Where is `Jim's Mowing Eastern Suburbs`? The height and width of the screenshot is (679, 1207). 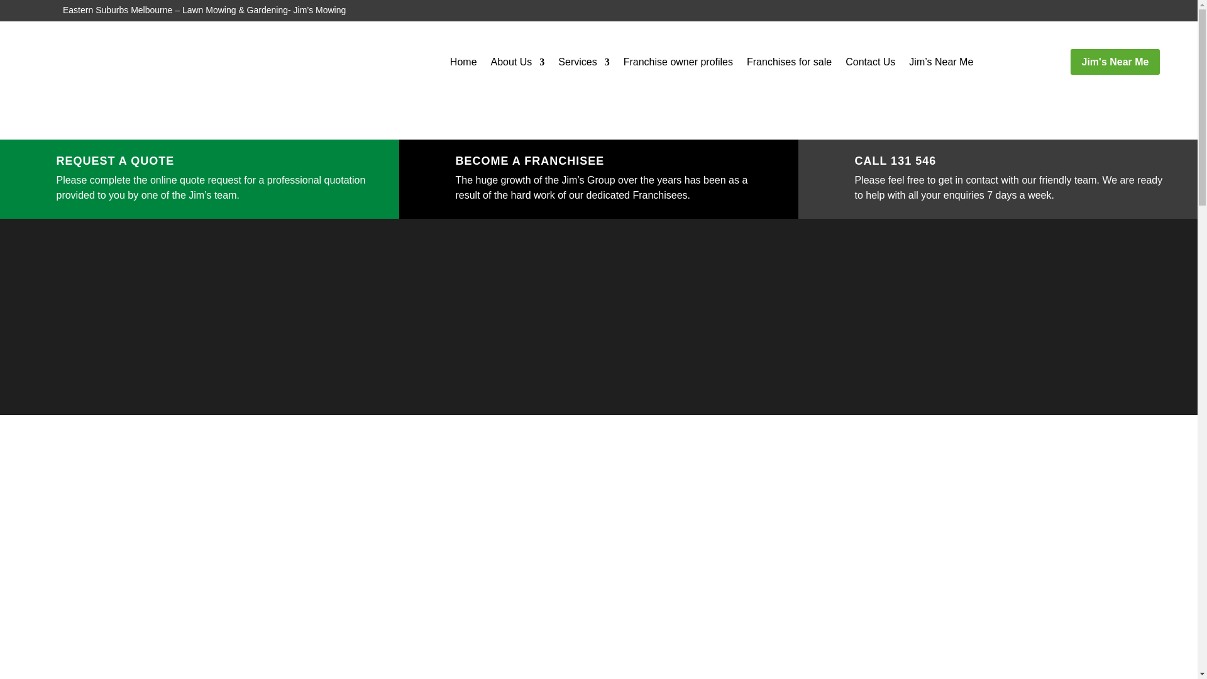
Jim's Mowing Eastern Suburbs is located at coordinates (124, 80).